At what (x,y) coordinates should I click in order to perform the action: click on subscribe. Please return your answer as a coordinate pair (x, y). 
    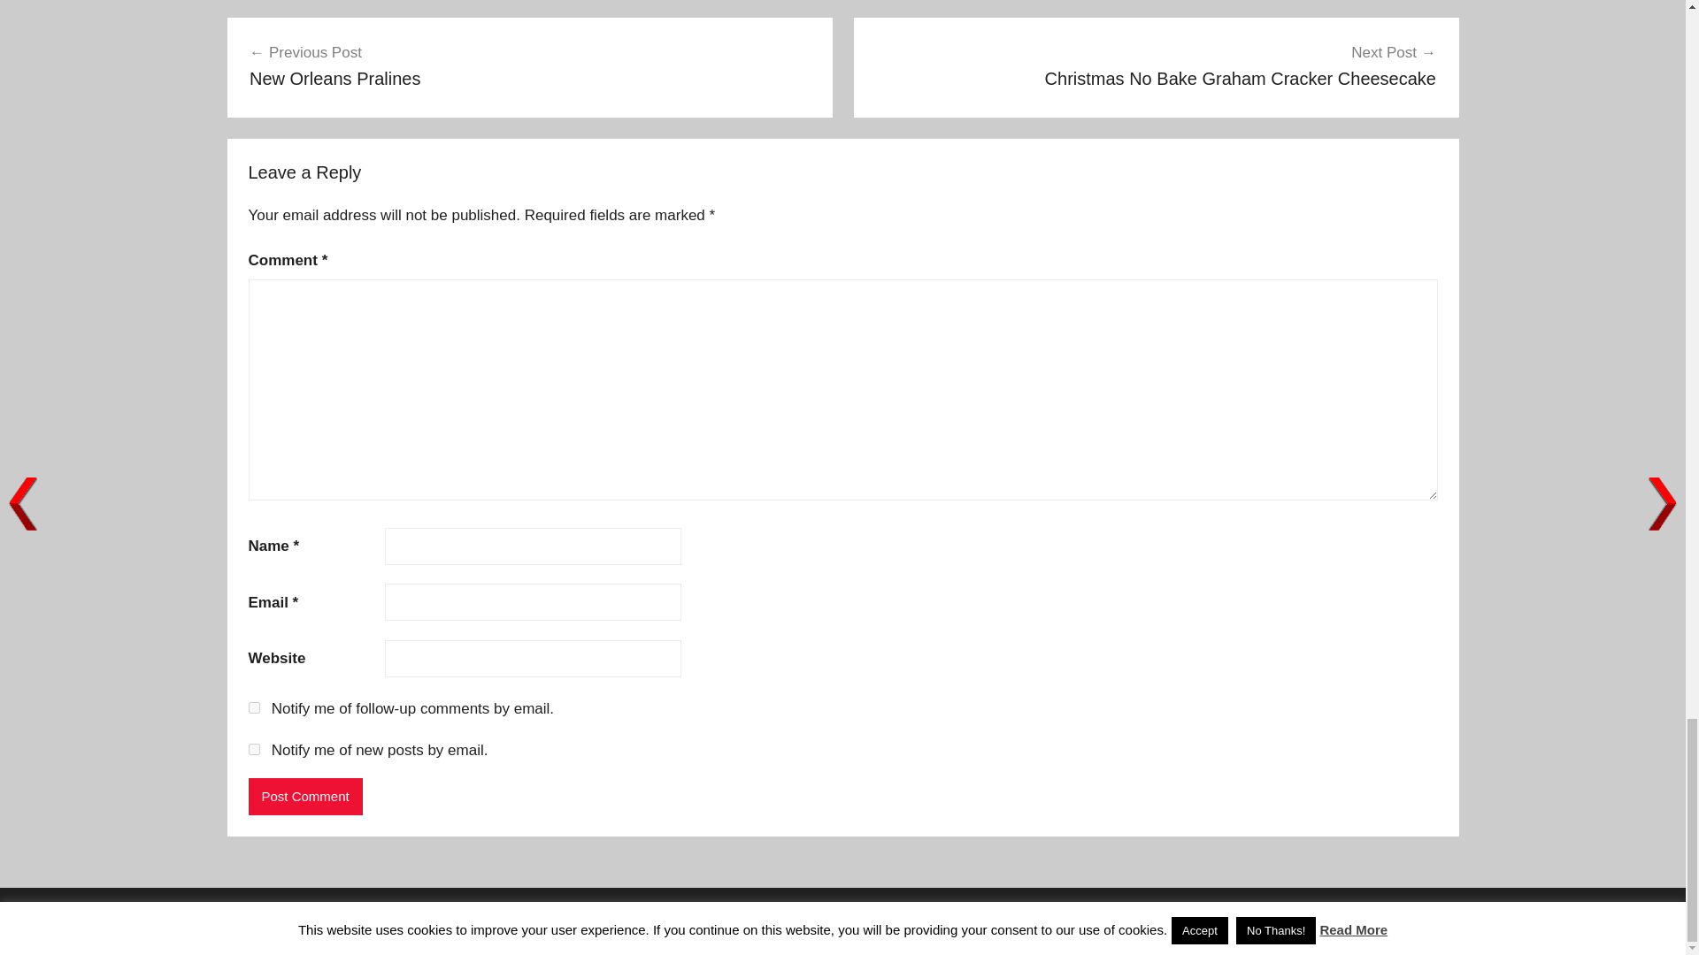
    Looking at the image, I should click on (1156, 65).